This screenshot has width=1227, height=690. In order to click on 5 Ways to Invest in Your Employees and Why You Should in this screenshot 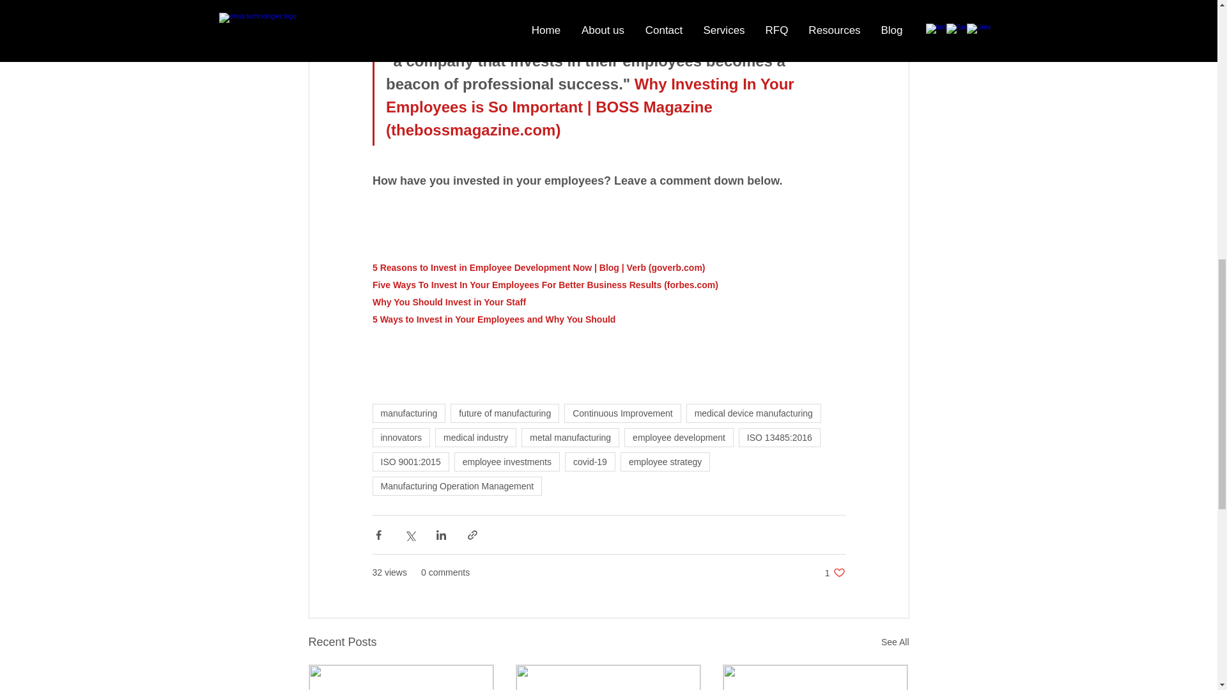, I will do `click(493, 318)`.